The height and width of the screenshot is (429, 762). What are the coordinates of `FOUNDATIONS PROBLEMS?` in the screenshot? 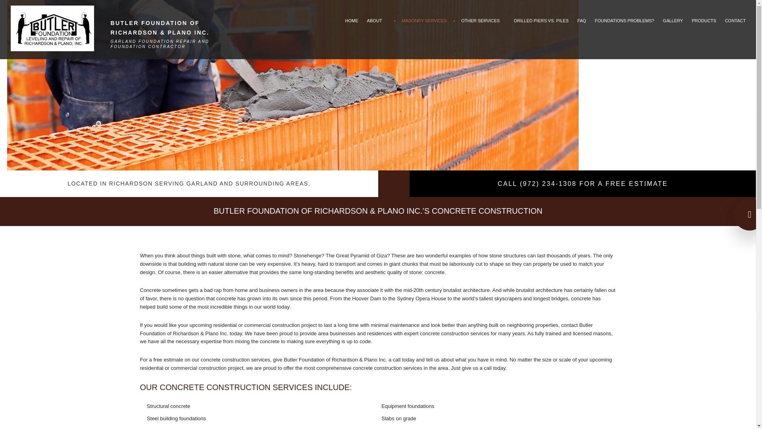 It's located at (625, 21).